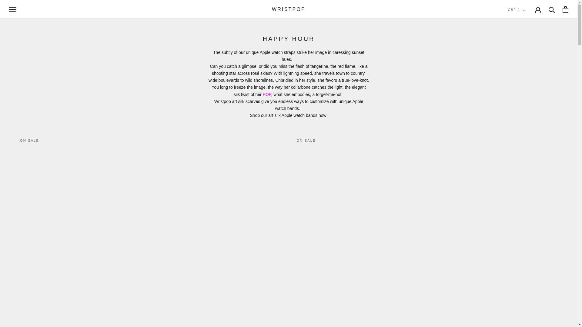 Image resolution: width=582 pixels, height=327 pixels. I want to click on ANG, so click(527, 55).